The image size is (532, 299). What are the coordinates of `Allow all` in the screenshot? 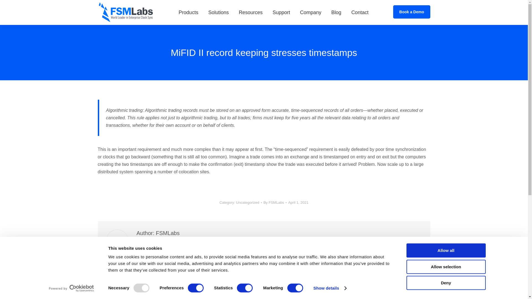 It's located at (446, 250).